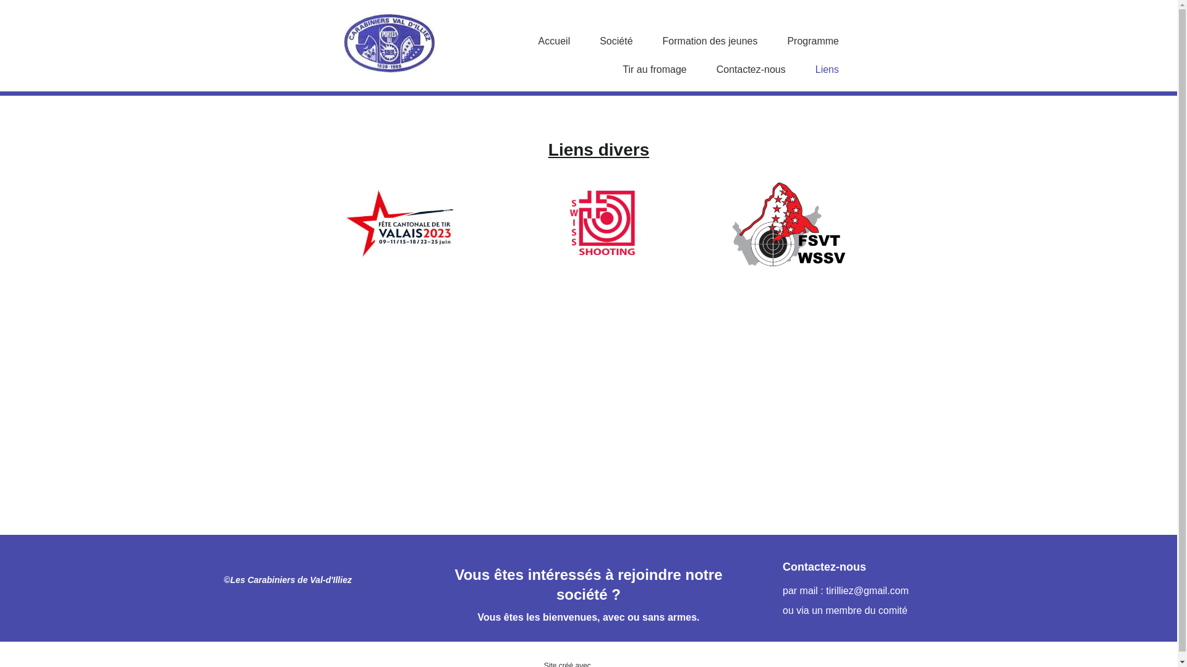  Describe the element at coordinates (654, 70) in the screenshot. I see `Tir au fromage` at that location.